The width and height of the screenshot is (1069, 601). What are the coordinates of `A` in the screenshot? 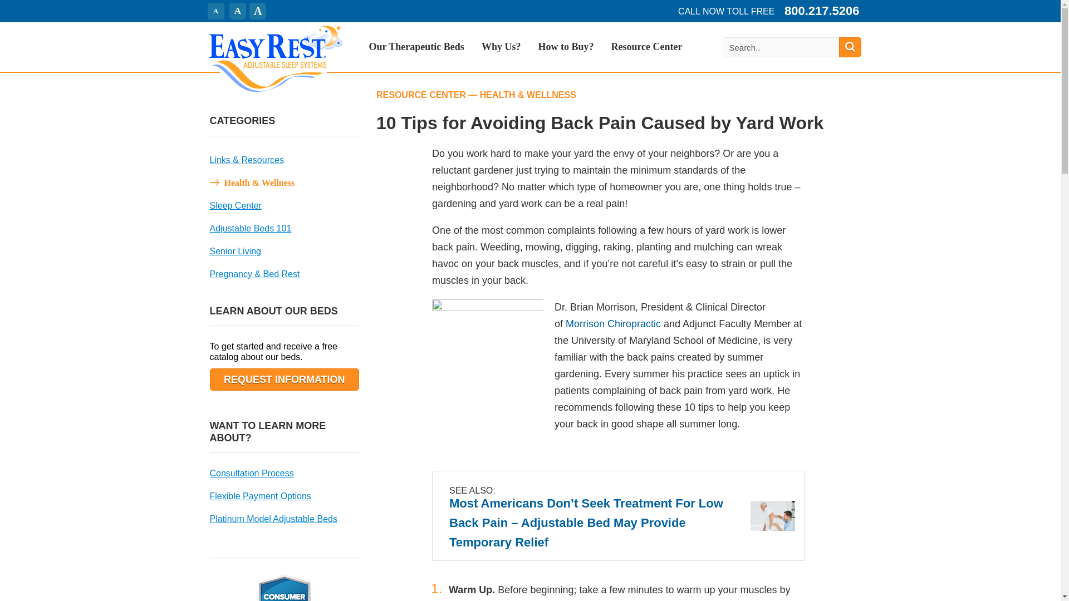 It's located at (257, 11).